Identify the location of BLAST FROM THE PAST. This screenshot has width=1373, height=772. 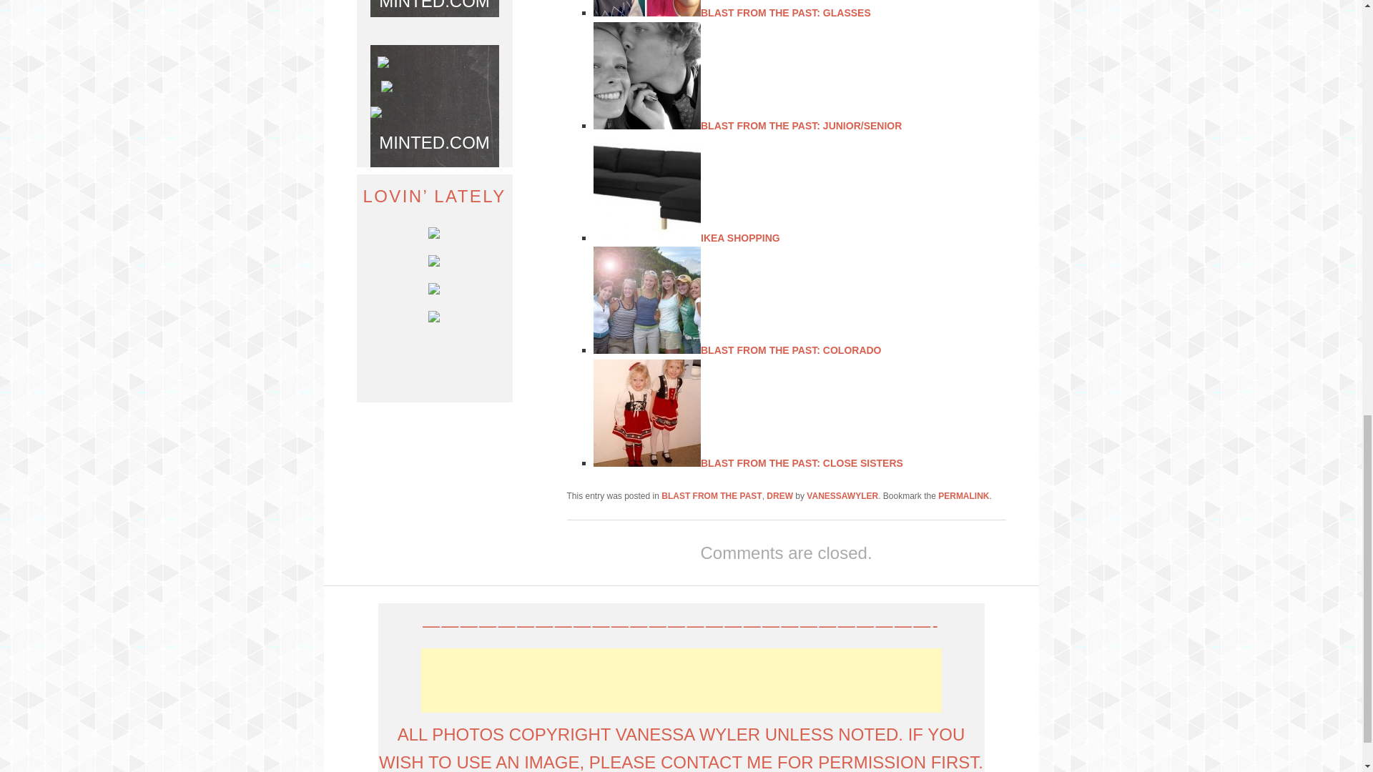
(712, 495).